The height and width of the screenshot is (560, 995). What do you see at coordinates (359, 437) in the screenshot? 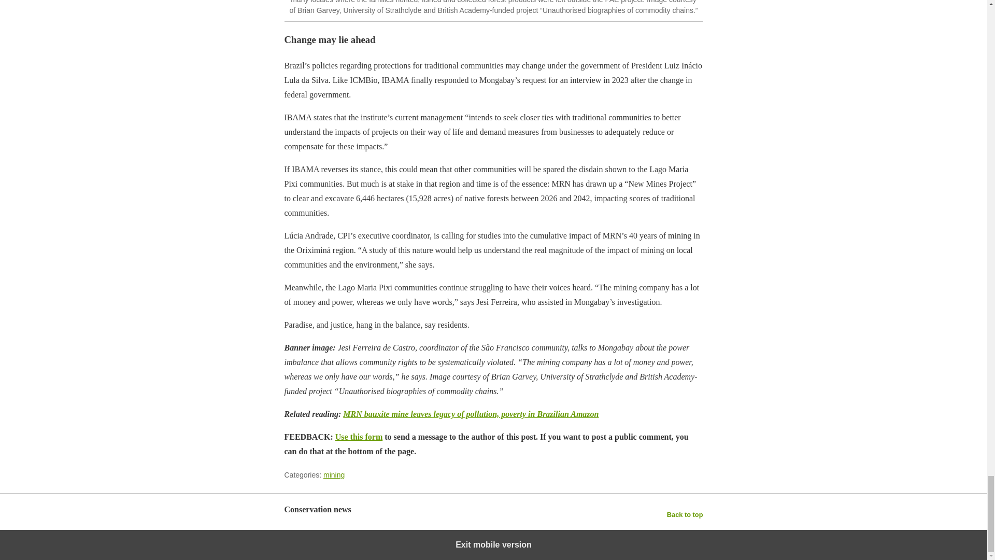
I see `Use this form` at bounding box center [359, 437].